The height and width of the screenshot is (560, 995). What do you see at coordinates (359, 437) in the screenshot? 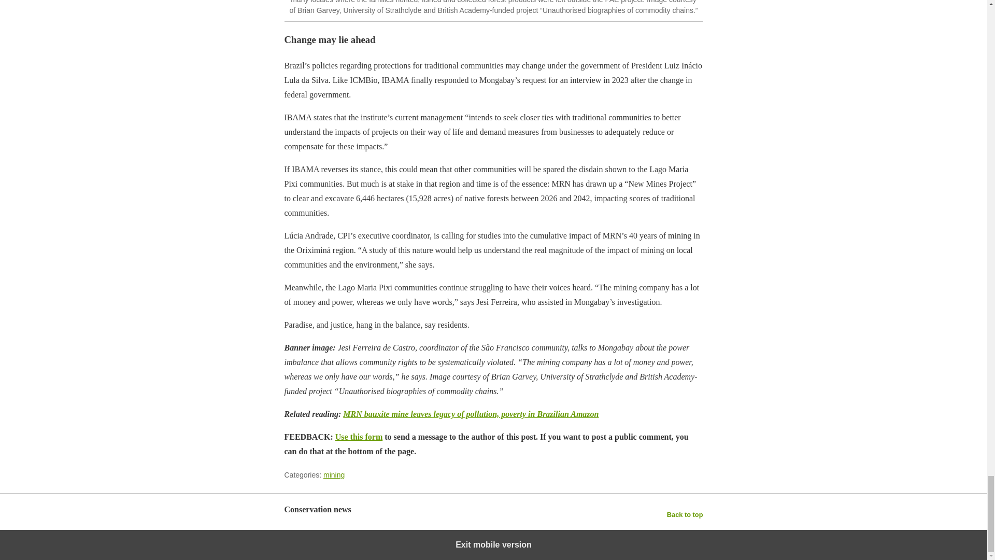
I see `Use this form` at bounding box center [359, 437].